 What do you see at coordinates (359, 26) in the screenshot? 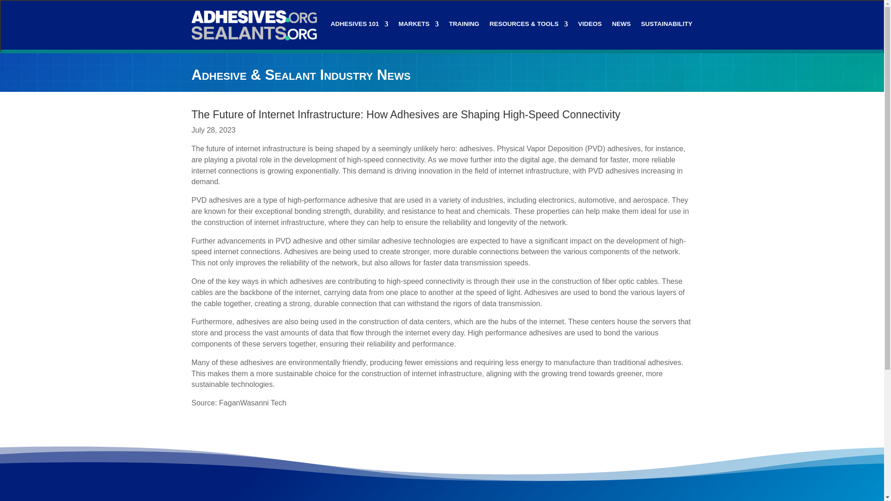
I see `ADHESIVES 101` at bounding box center [359, 26].